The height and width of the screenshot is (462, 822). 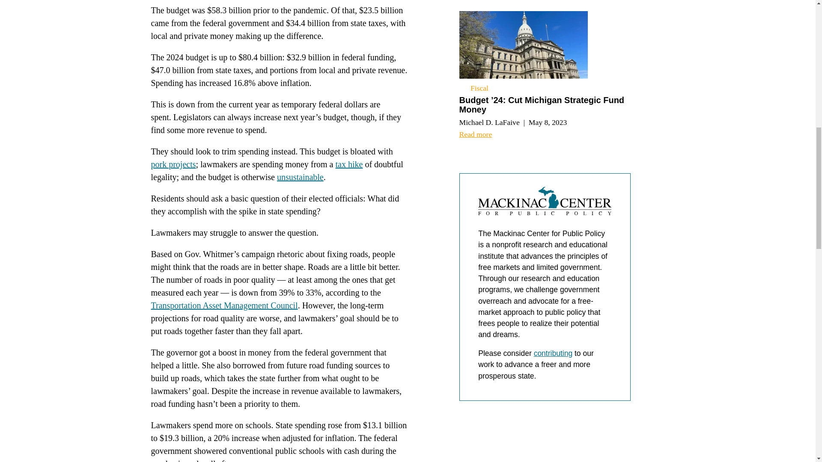 I want to click on Transportation Asset Management Council, so click(x=224, y=305).